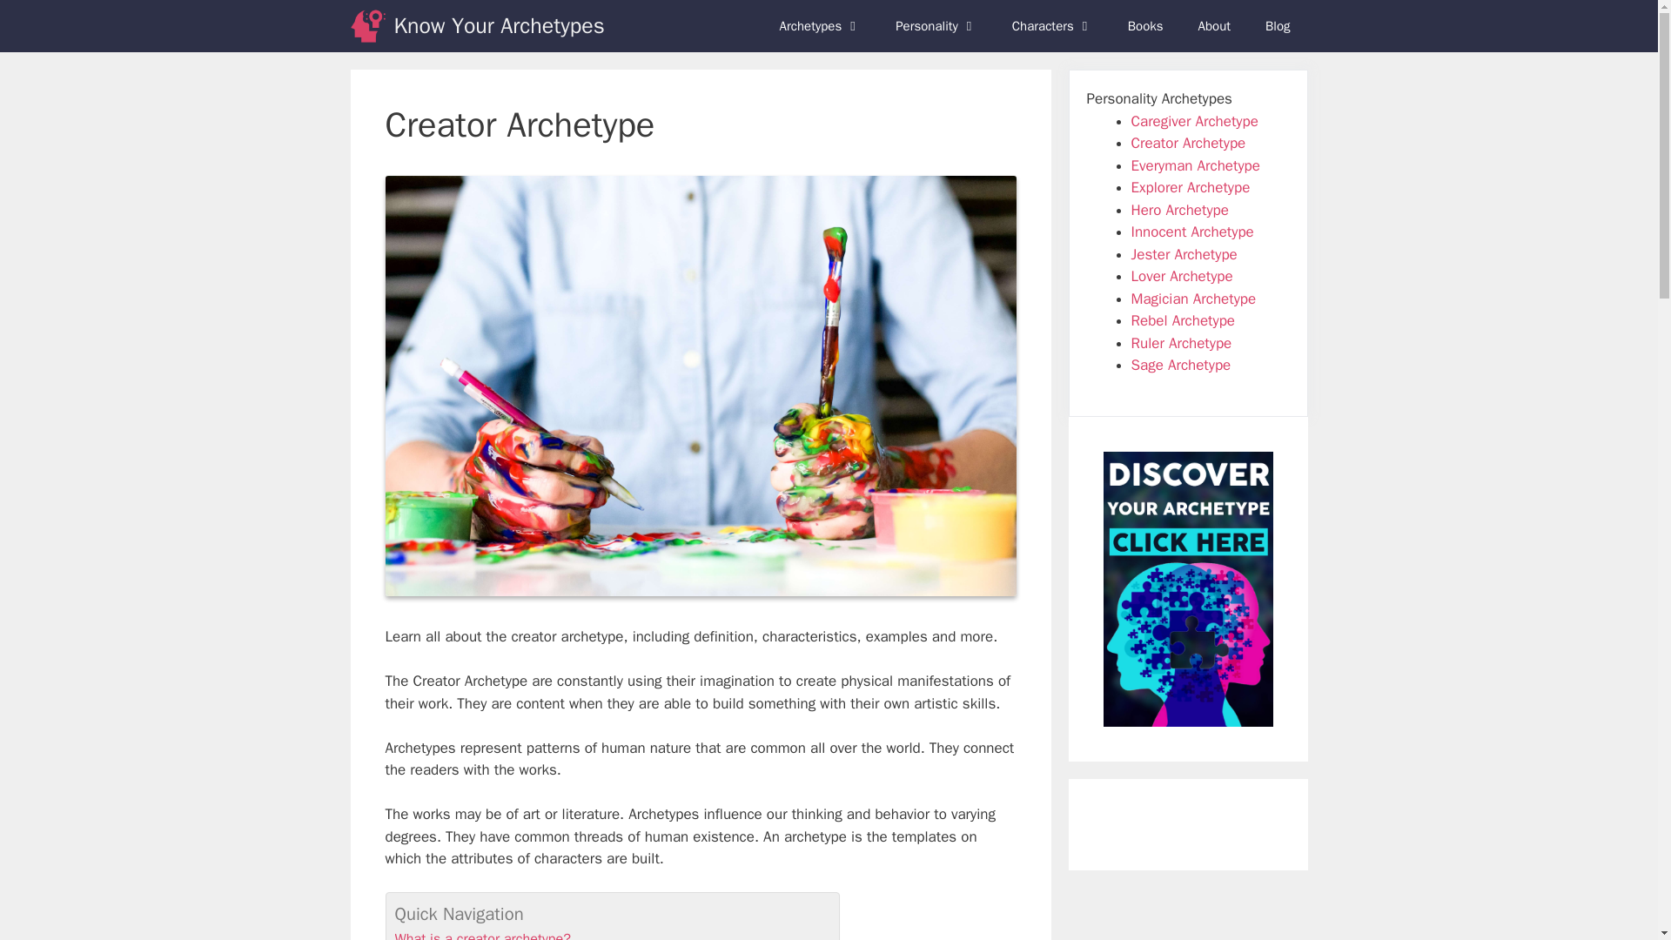  Describe the element at coordinates (1145, 26) in the screenshot. I see `Books` at that location.